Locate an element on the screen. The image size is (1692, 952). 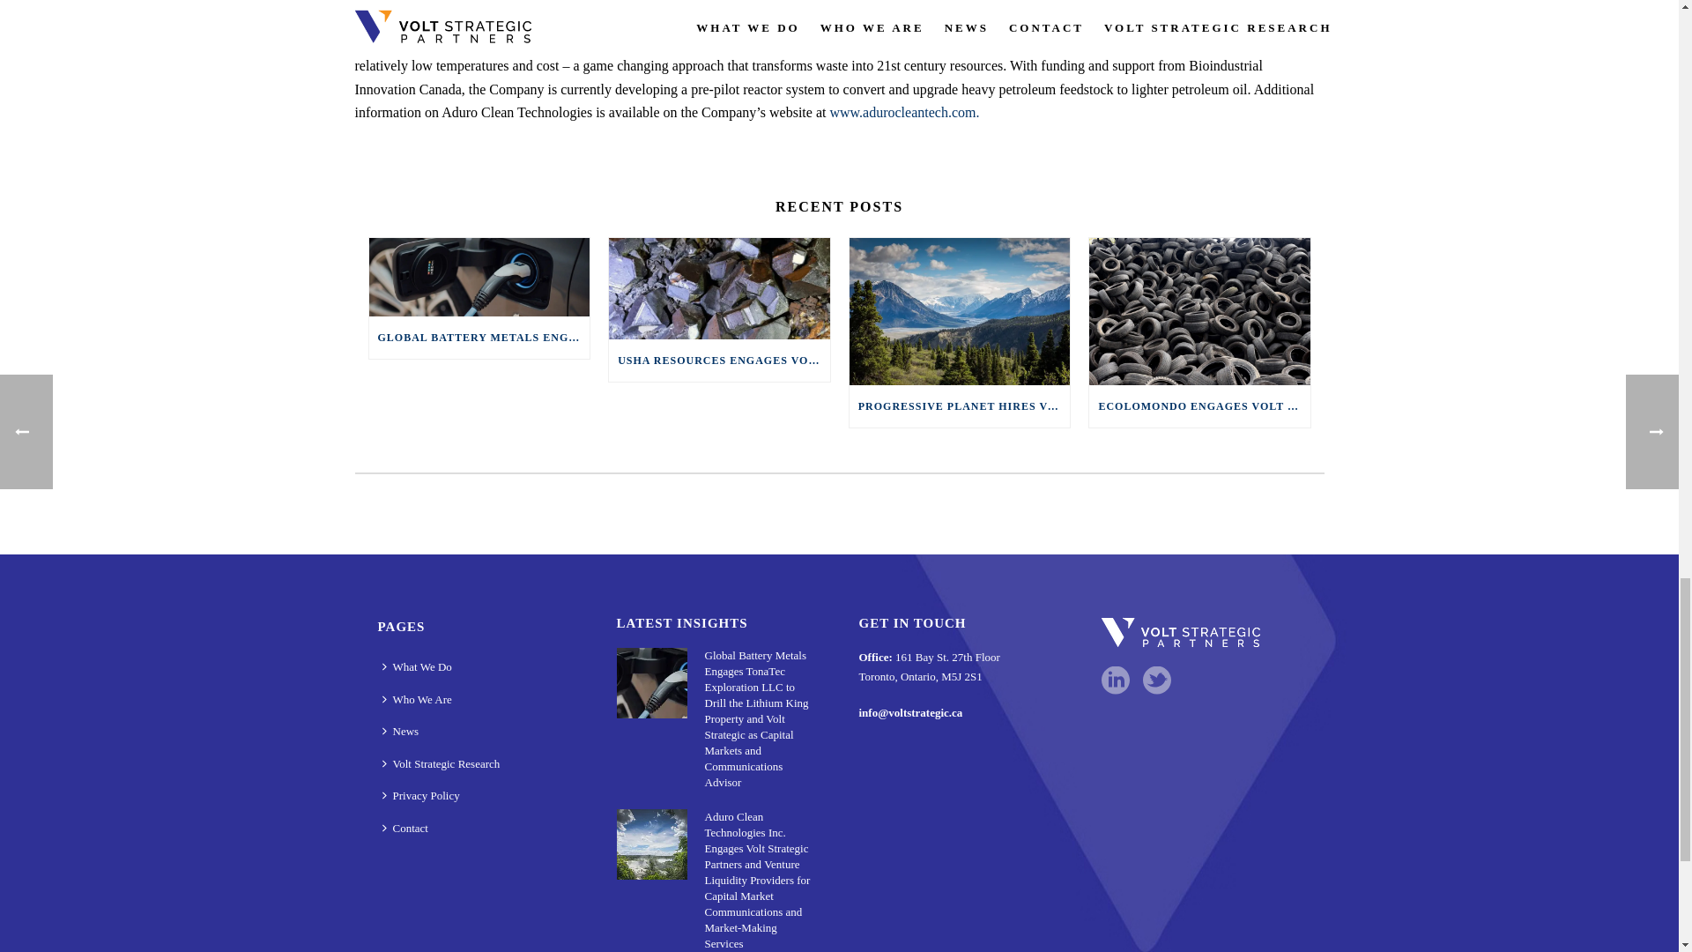
www.adurocleantech.com. is located at coordinates (904, 112).